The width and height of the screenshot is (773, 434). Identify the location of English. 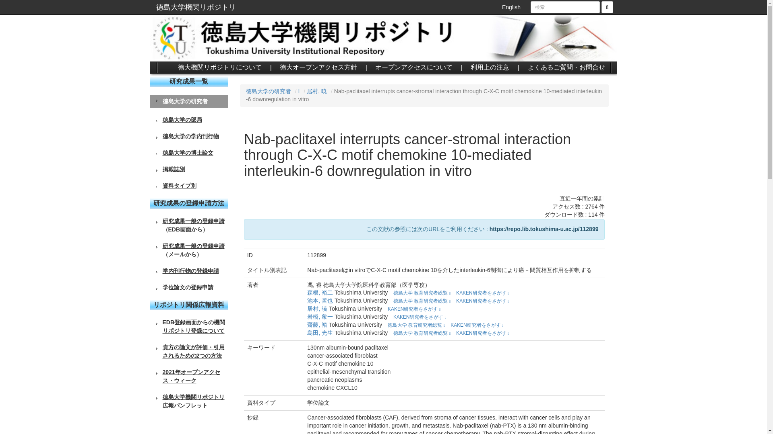
(511, 7).